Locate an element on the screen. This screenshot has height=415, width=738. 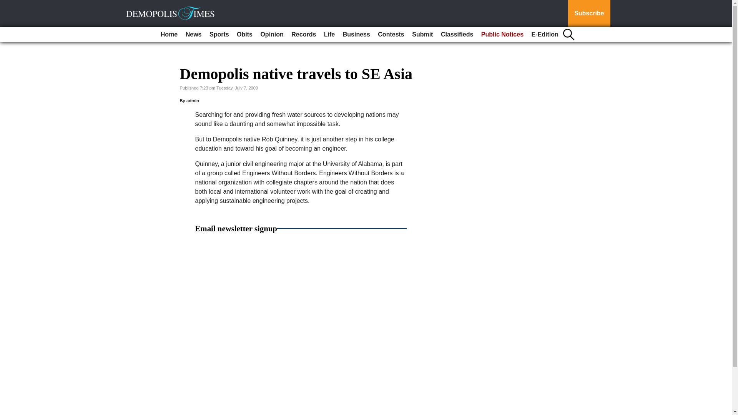
Go is located at coordinates (7, 5).